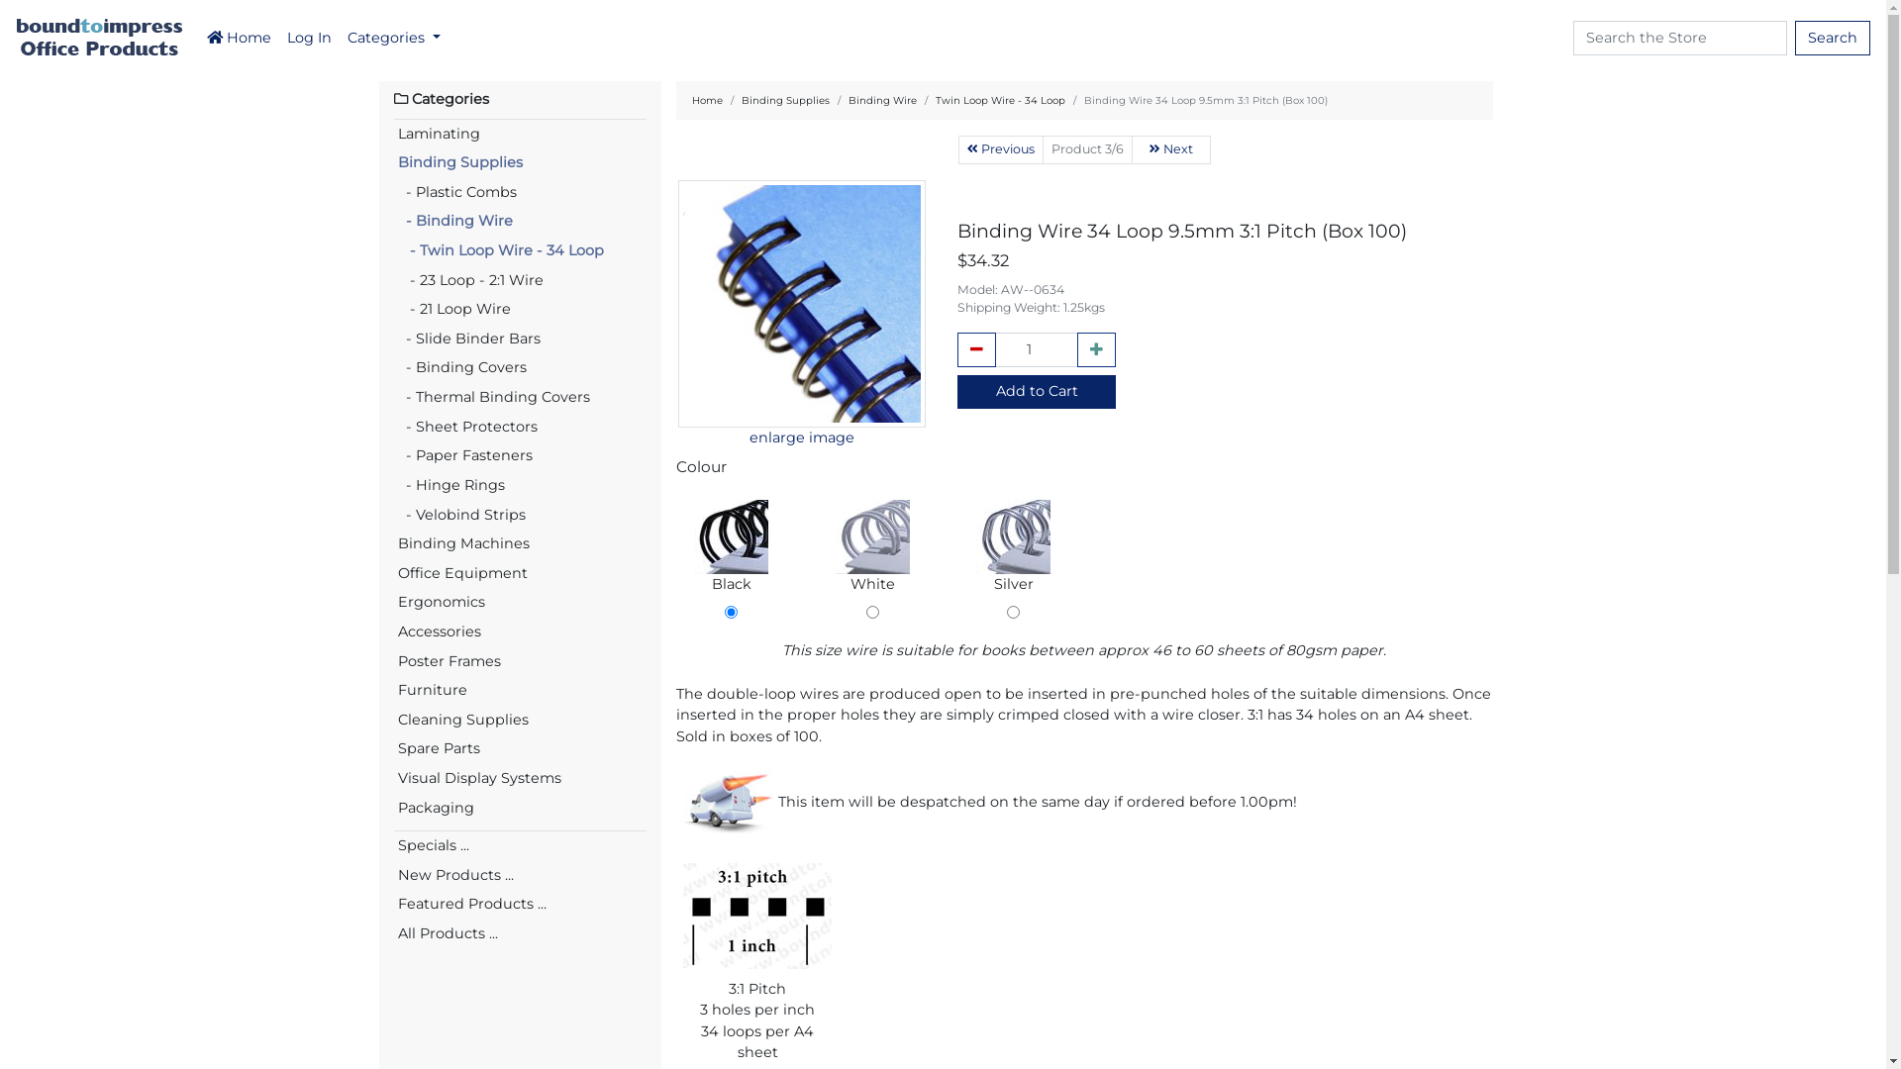  Describe the element at coordinates (521, 428) in the screenshot. I see `  - Sheet Protectors` at that location.